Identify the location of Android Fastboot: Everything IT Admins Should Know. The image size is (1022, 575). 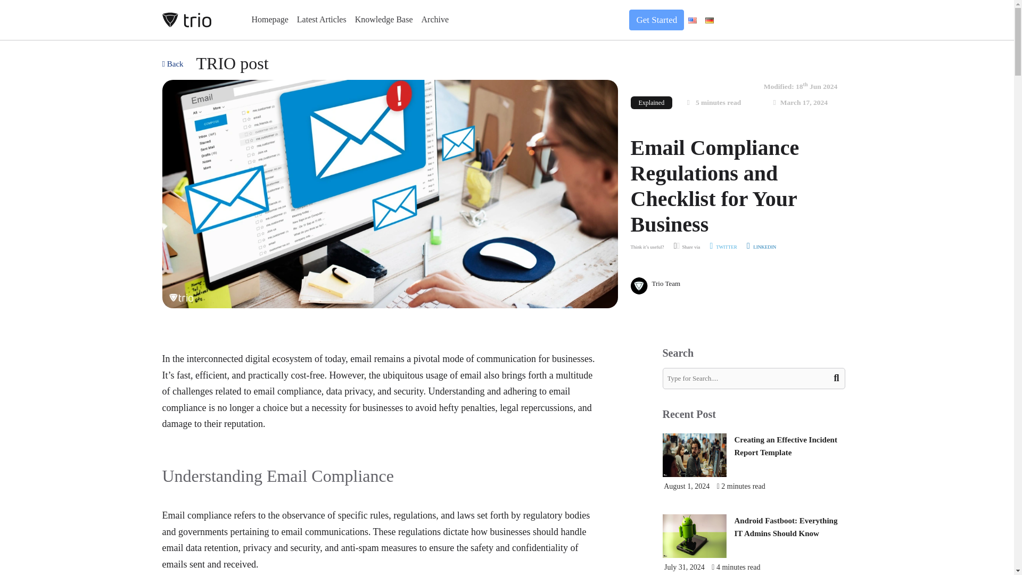
(786, 527).